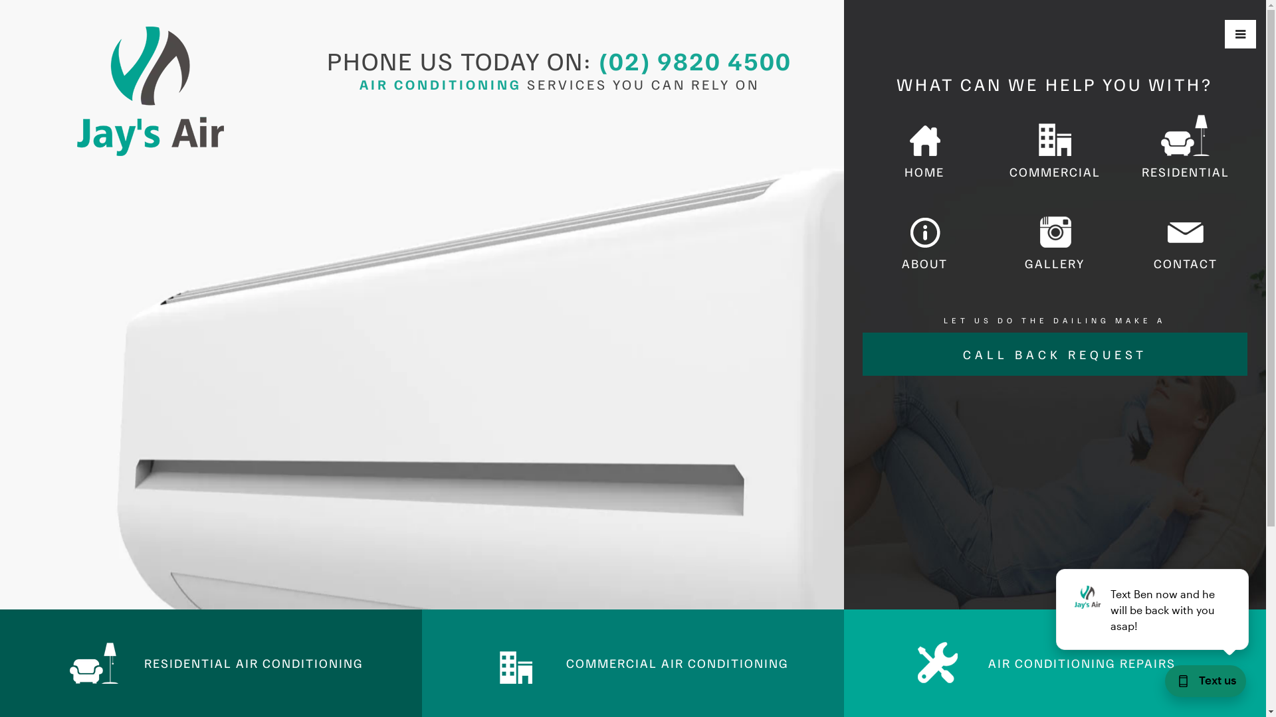 The image size is (1276, 717). What do you see at coordinates (1185, 149) in the screenshot?
I see `RESIDENTIAL` at bounding box center [1185, 149].